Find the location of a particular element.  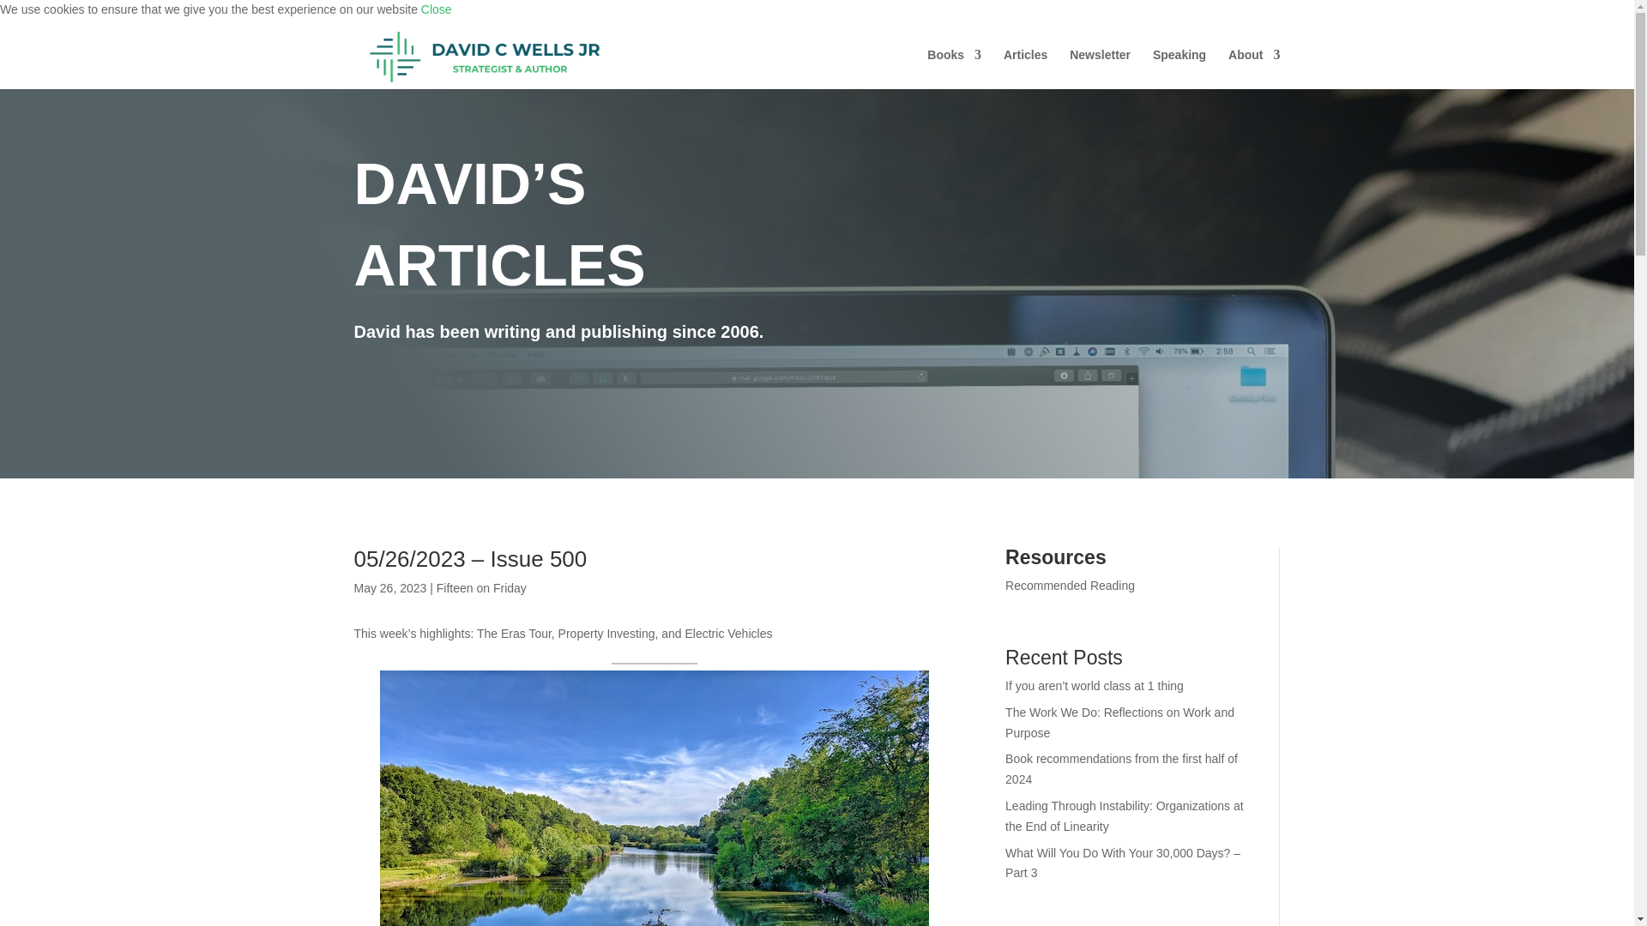

Recommended Reading is located at coordinates (1069, 586).